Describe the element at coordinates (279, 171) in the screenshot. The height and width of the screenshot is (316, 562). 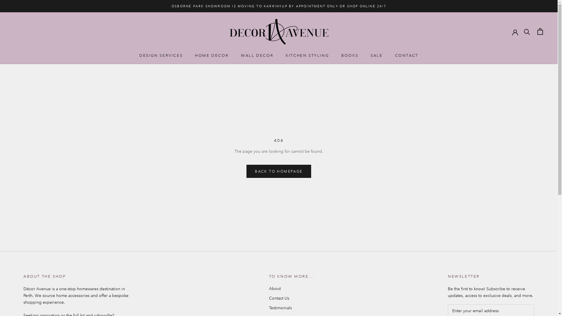
I see `BACK TO HOMEPAGE` at that location.